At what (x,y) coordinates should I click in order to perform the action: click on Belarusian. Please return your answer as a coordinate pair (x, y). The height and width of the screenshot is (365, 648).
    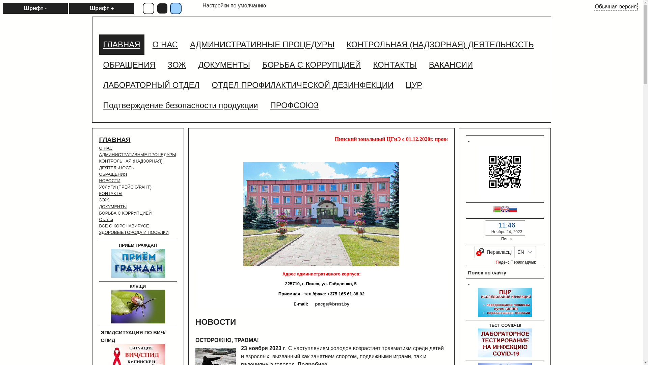
    Looking at the image, I should click on (497, 210).